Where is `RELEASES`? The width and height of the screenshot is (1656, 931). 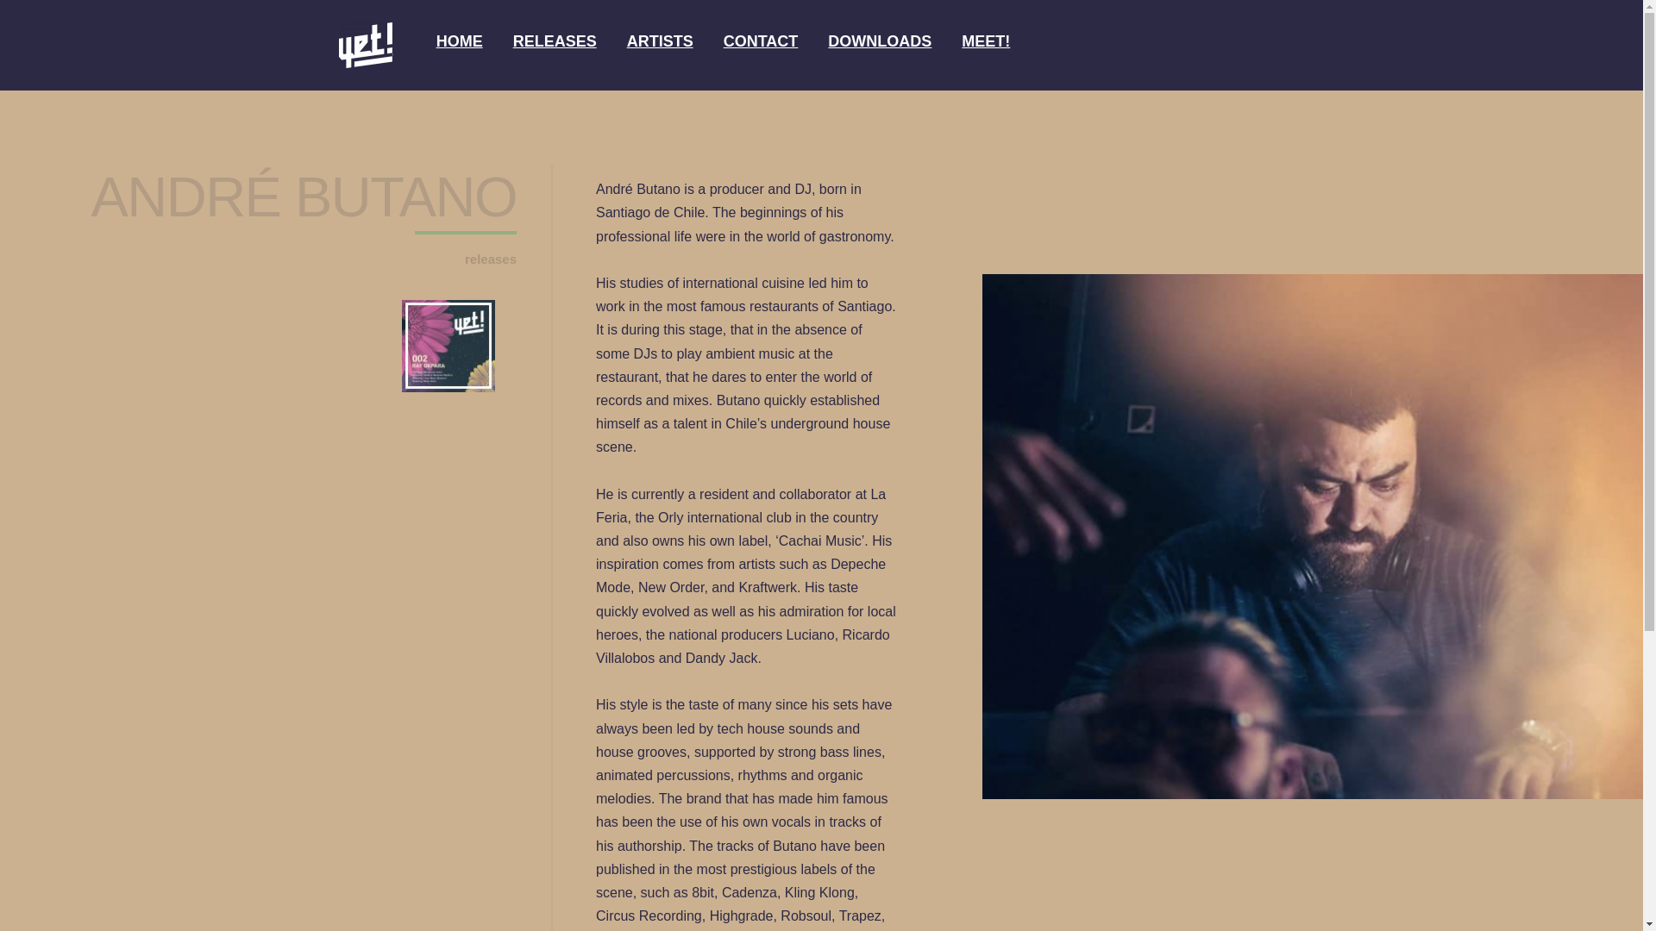 RELEASES is located at coordinates (555, 41).